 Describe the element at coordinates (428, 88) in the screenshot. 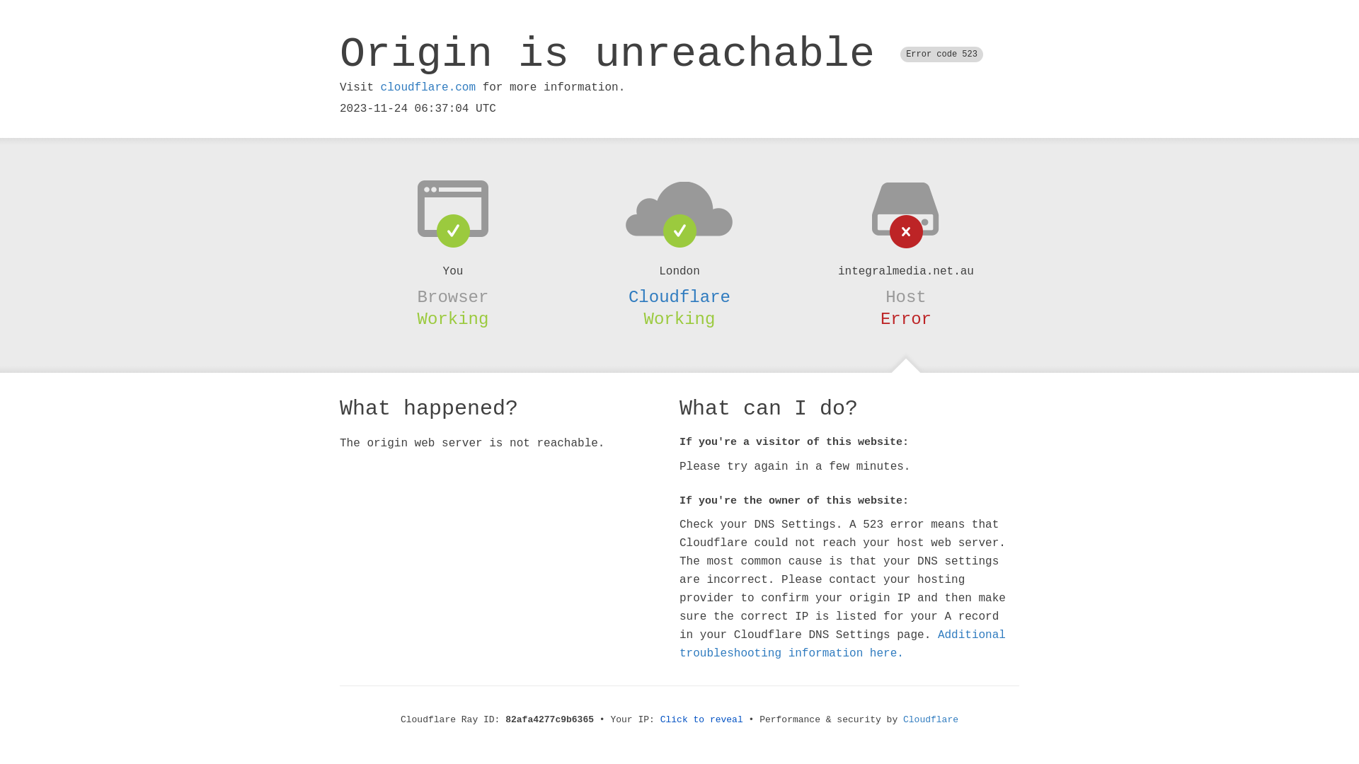

I see `cloudflare.com` at that location.